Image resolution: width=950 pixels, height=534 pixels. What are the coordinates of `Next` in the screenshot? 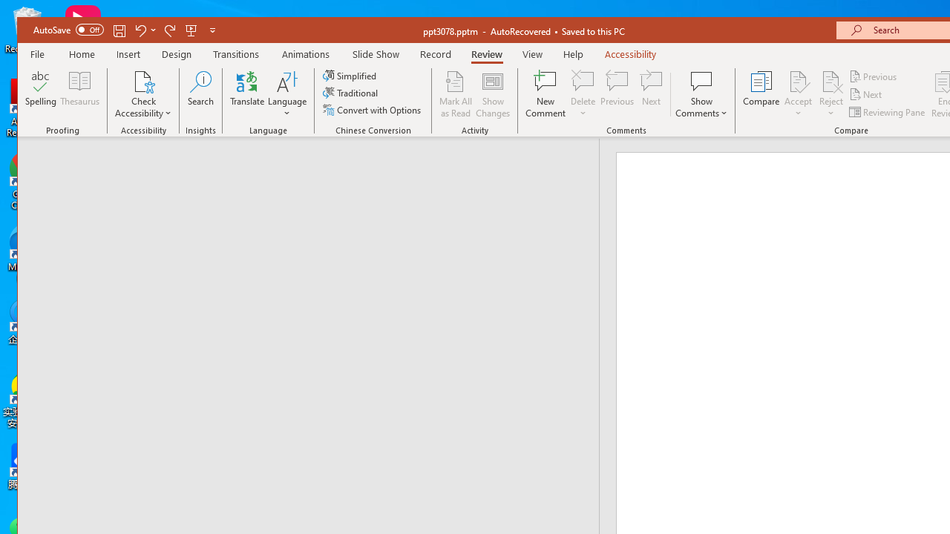 It's located at (867, 93).